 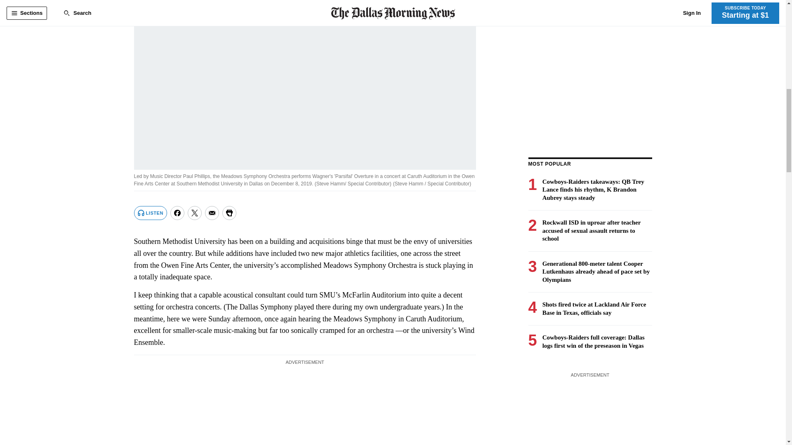 I want to click on Share via Email, so click(x=212, y=213).